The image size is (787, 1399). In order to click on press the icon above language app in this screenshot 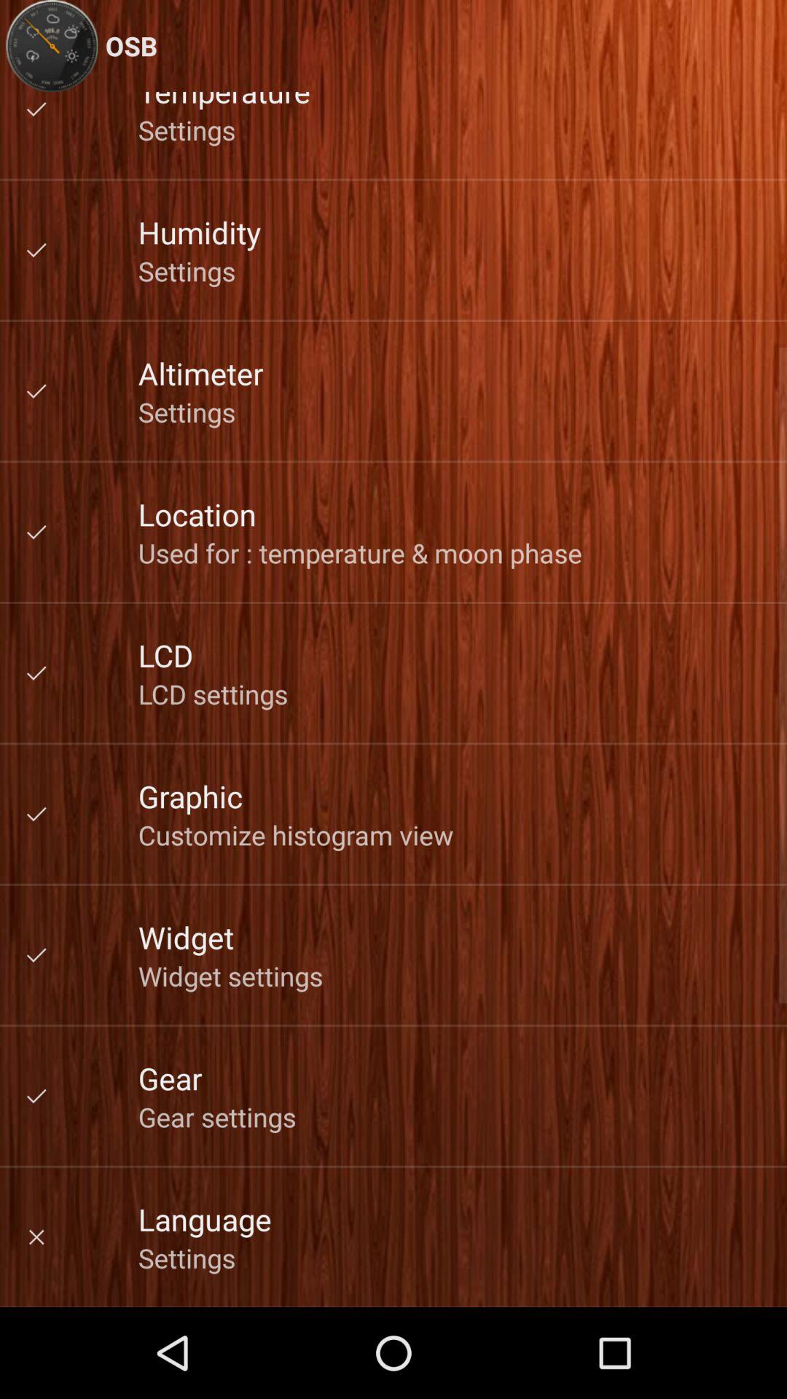, I will do `click(217, 1116)`.